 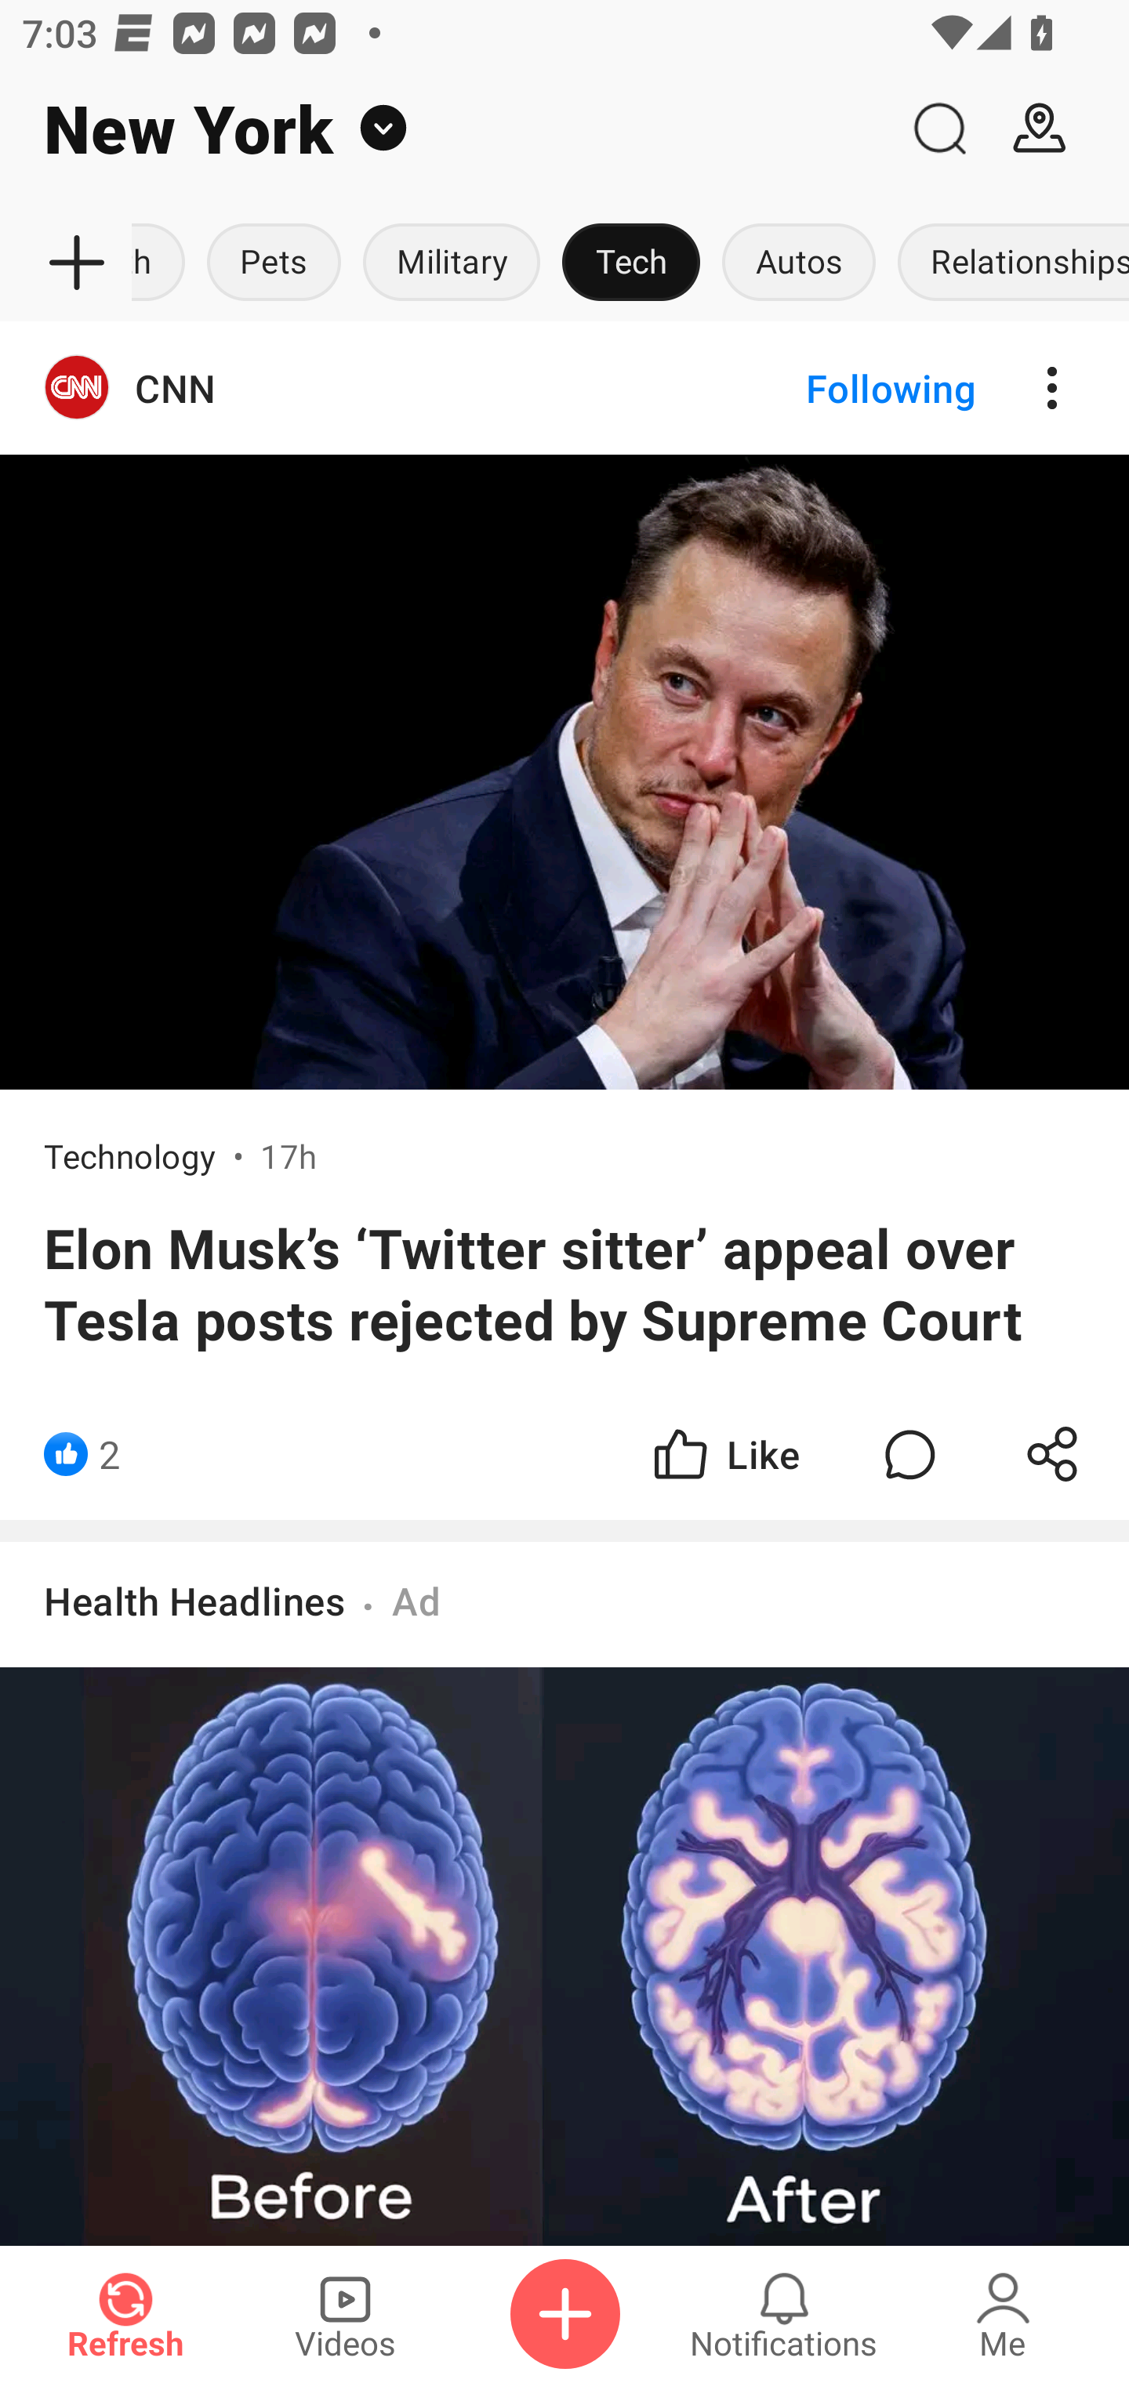 I want to click on Videos, so click(x=345, y=2314).